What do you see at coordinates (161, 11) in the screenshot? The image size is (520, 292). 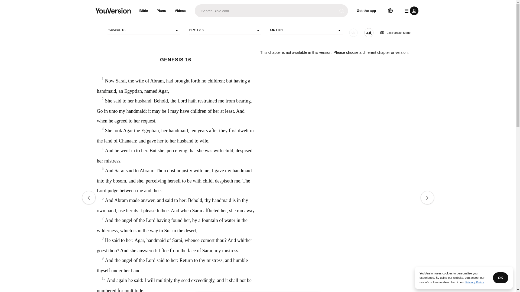 I see `Plans` at bounding box center [161, 11].